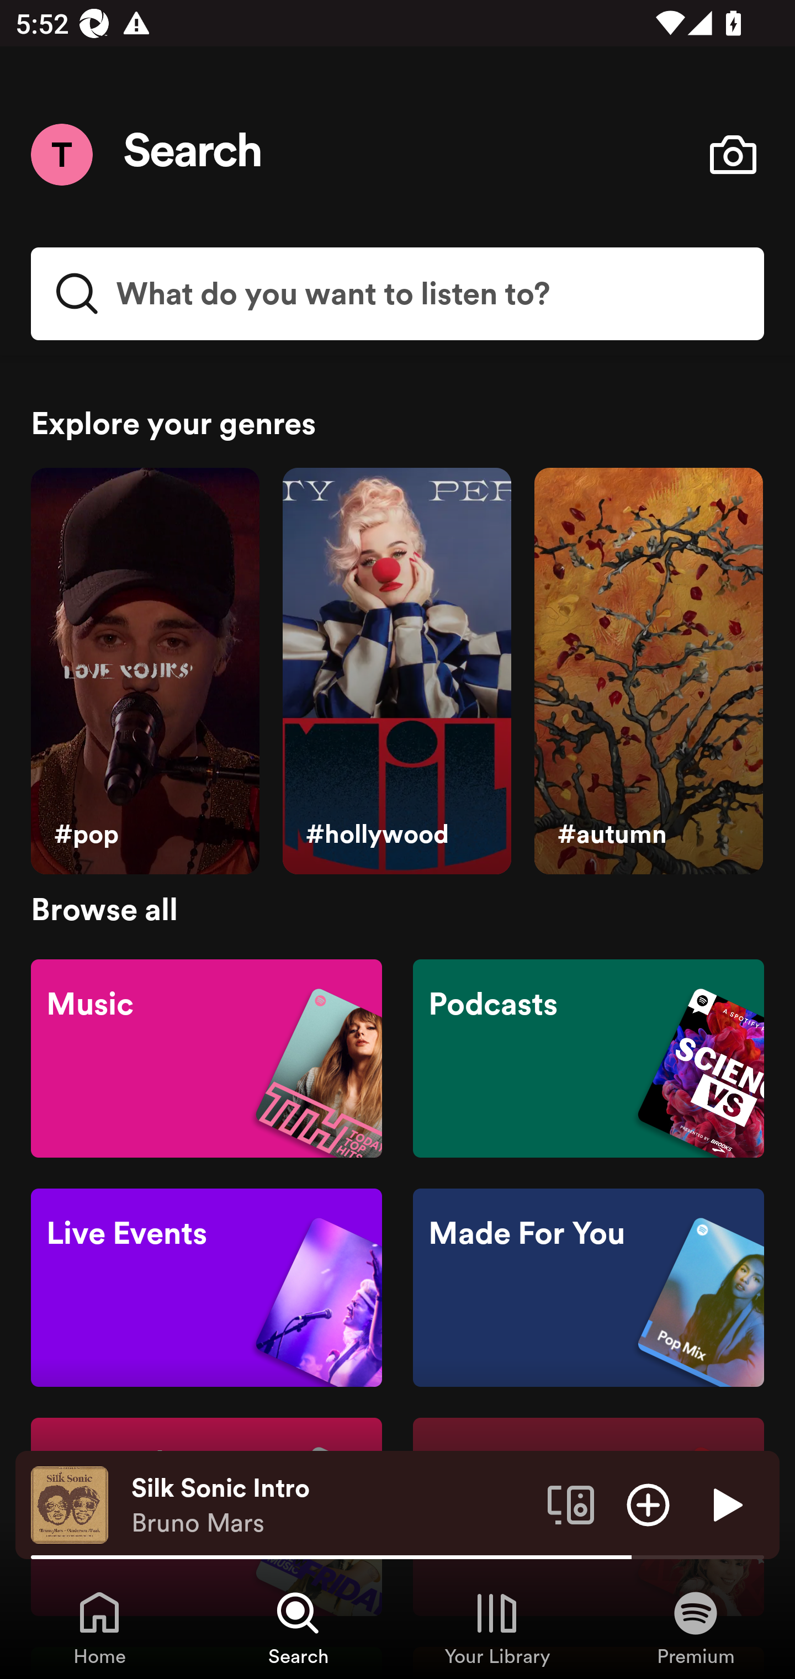 Image resolution: width=795 pixels, height=1679 pixels. What do you see at coordinates (396, 672) in the screenshot?
I see `#hollywood` at bounding box center [396, 672].